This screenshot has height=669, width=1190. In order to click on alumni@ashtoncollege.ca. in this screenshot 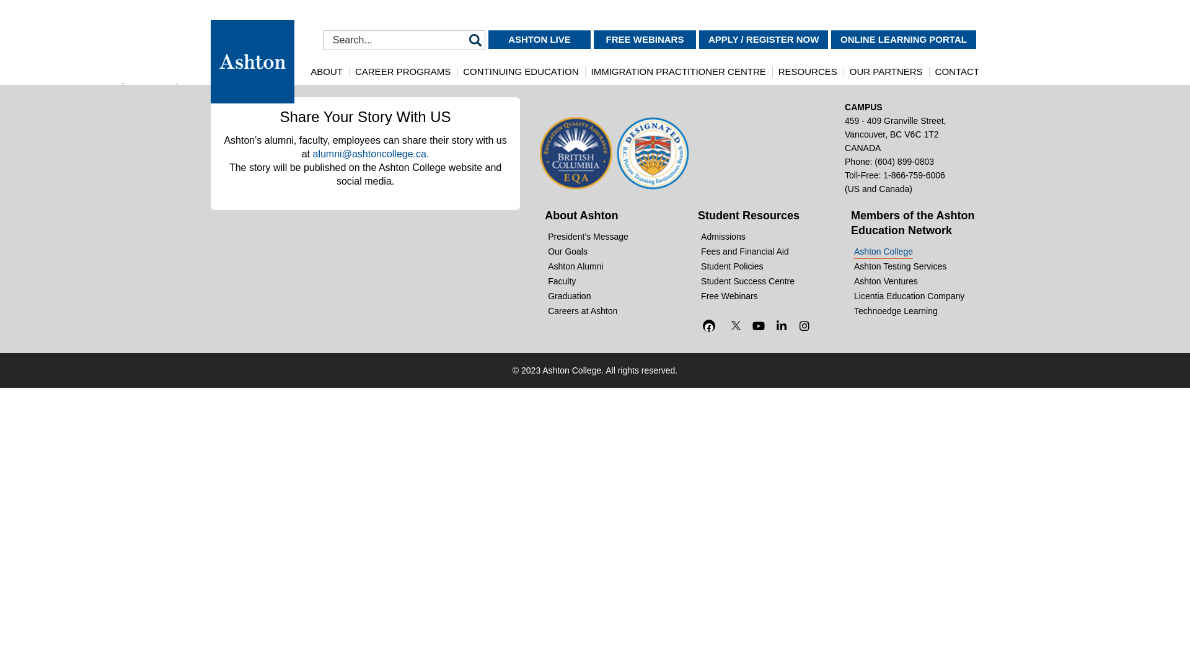, I will do `click(371, 154)`.